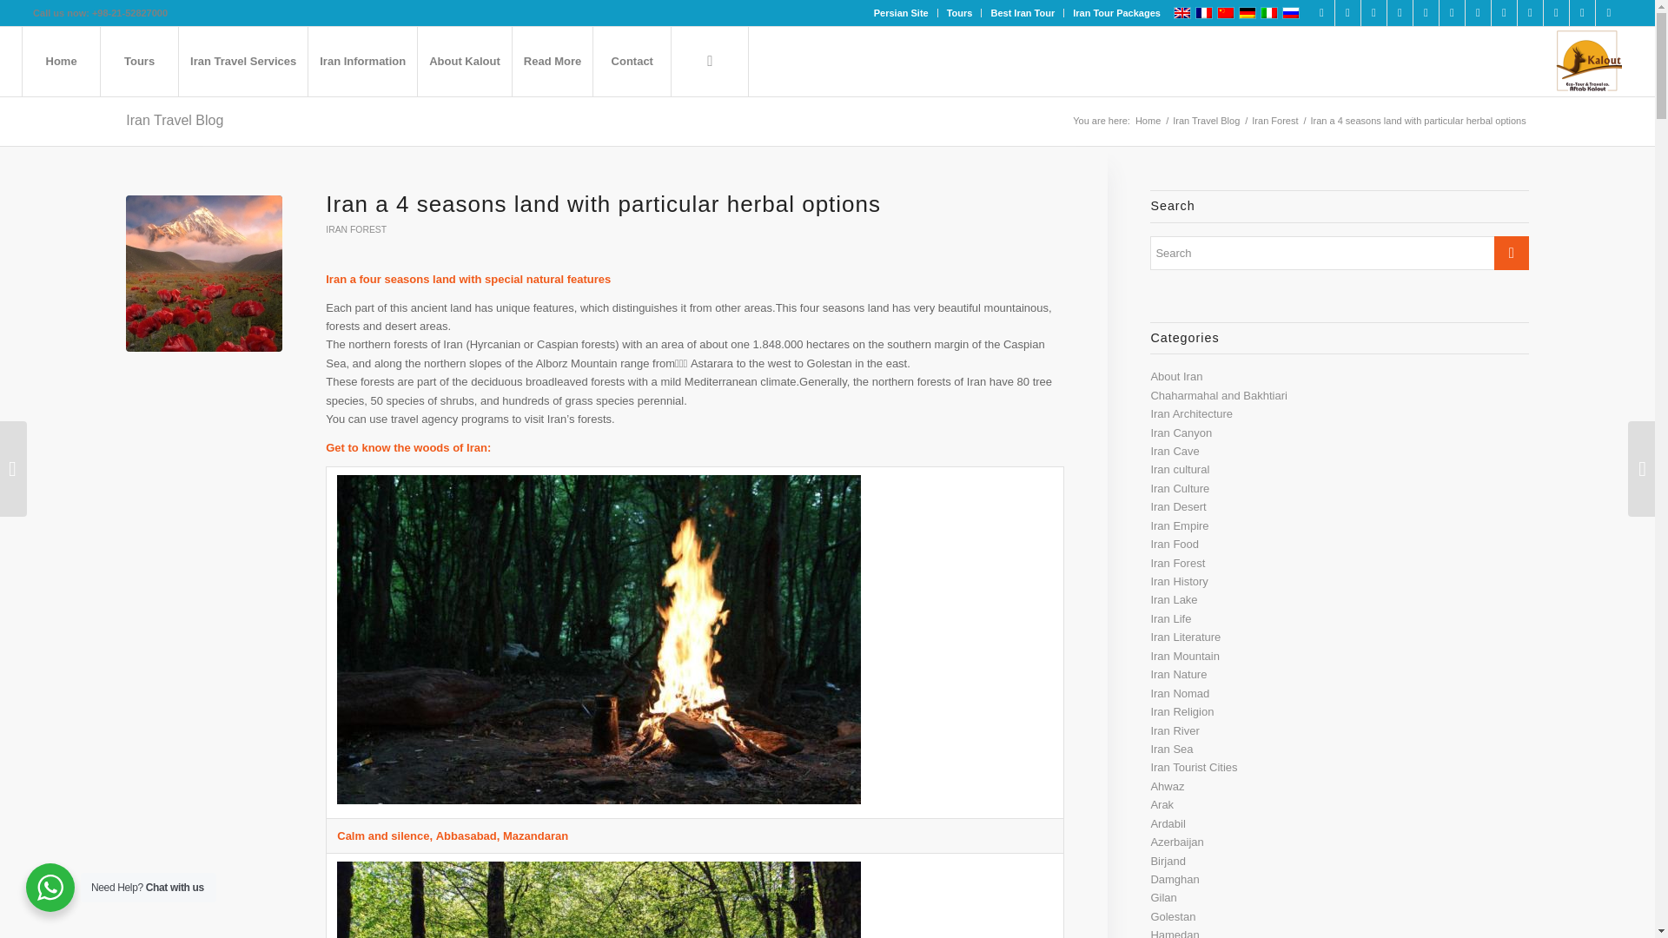 This screenshot has width=1668, height=938. I want to click on Skype, so click(1479, 13).